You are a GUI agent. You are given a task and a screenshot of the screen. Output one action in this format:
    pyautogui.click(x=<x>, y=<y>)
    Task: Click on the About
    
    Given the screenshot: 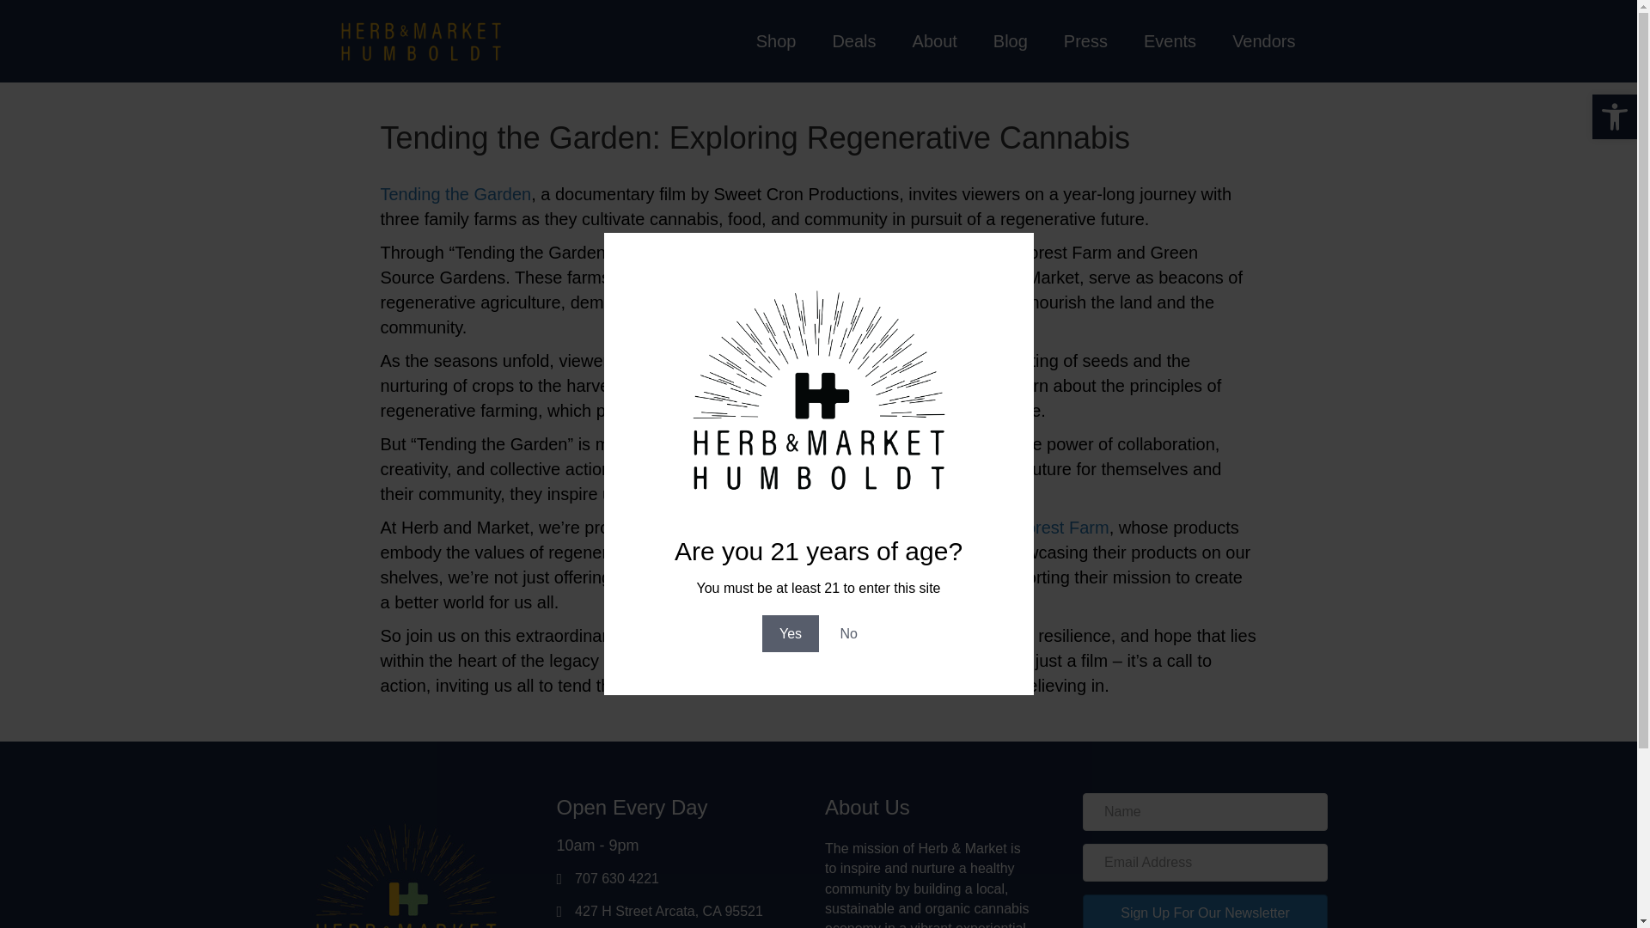 What is the action you would take?
    pyautogui.click(x=935, y=41)
    